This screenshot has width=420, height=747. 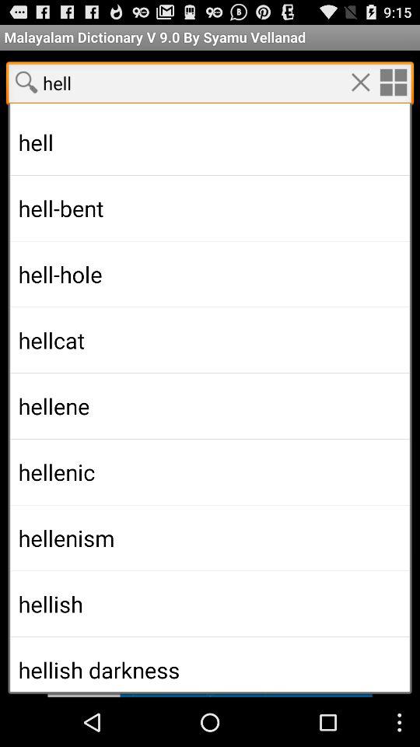 What do you see at coordinates (210, 382) in the screenshot?
I see `select the predicted text` at bounding box center [210, 382].